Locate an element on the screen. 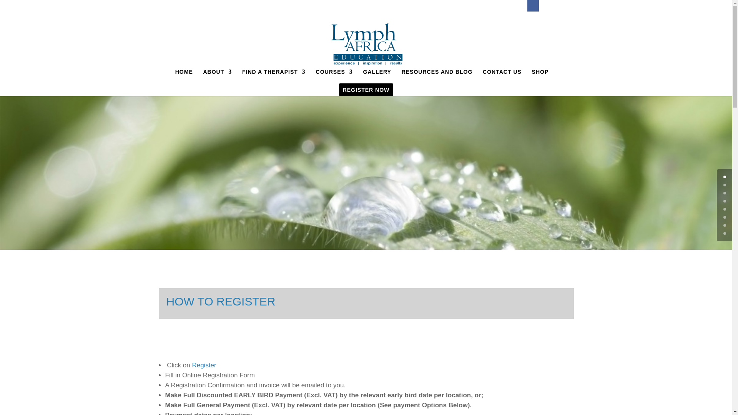  RESOURCES AND BLOG is located at coordinates (437, 76).